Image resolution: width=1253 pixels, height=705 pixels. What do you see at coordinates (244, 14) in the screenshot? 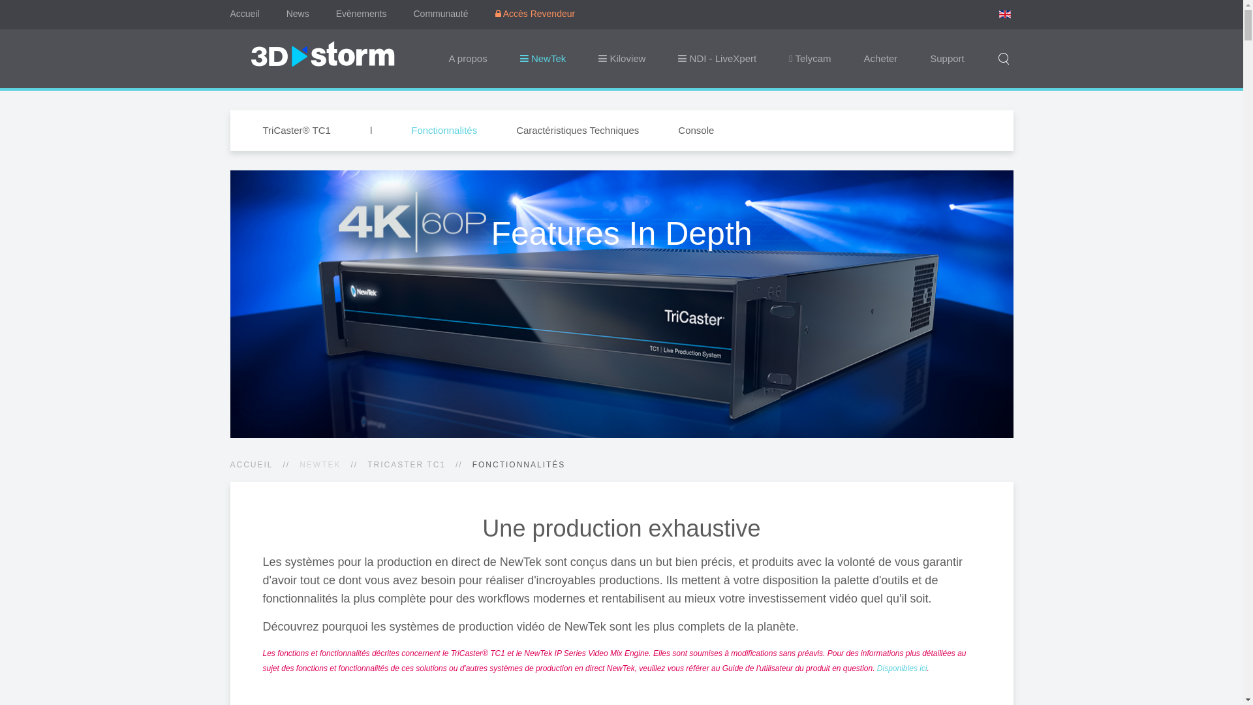
I see `Accueil` at bounding box center [244, 14].